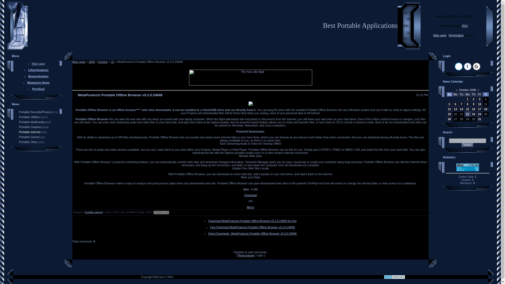  I want to click on Main page, so click(440, 35).